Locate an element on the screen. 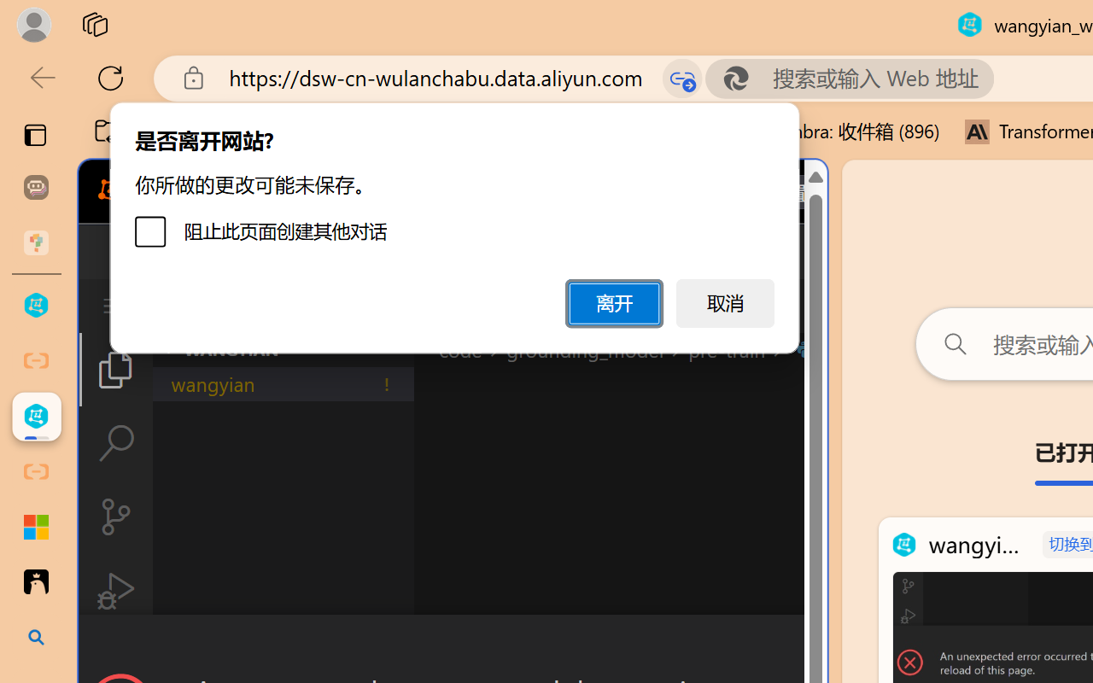 This screenshot has height=683, width=1093. Run and Debug (Ctrl+Shift+D) is located at coordinates (116, 591).